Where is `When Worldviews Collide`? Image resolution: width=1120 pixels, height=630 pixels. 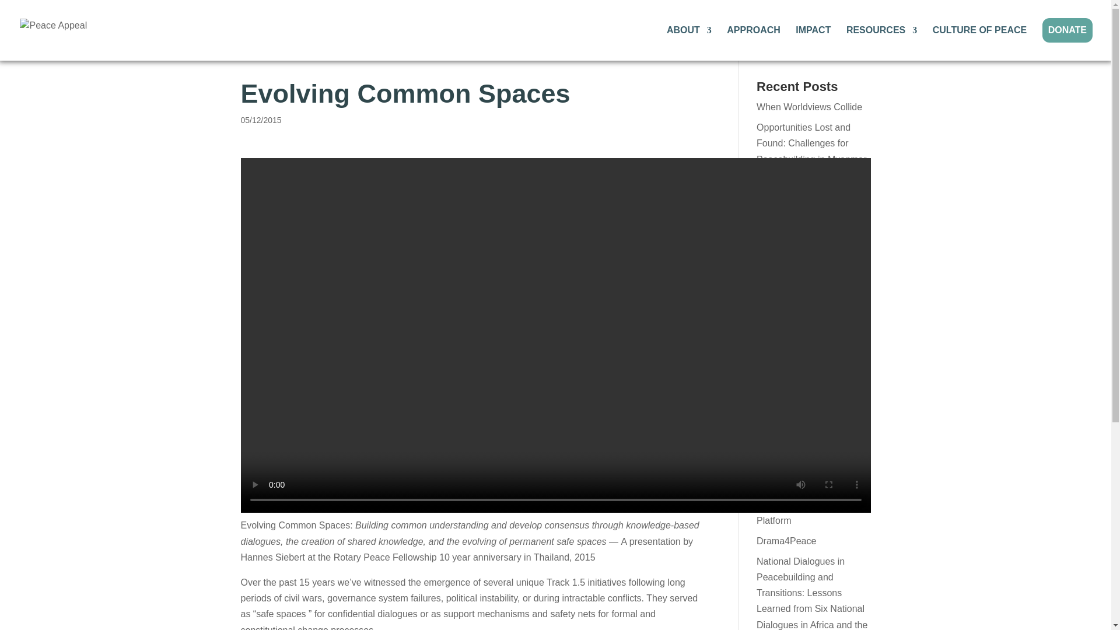 When Worldviews Collide is located at coordinates (810, 107).